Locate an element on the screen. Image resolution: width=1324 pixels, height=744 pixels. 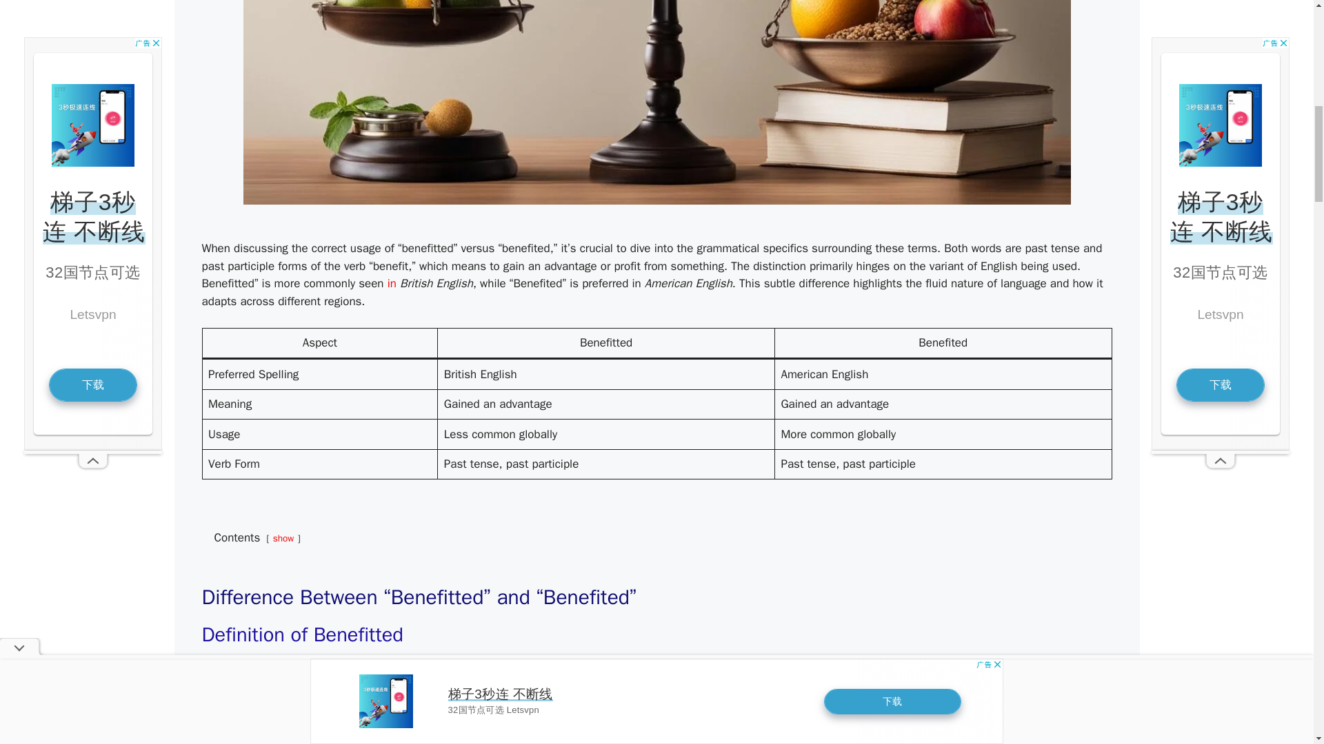
show is located at coordinates (283, 538).